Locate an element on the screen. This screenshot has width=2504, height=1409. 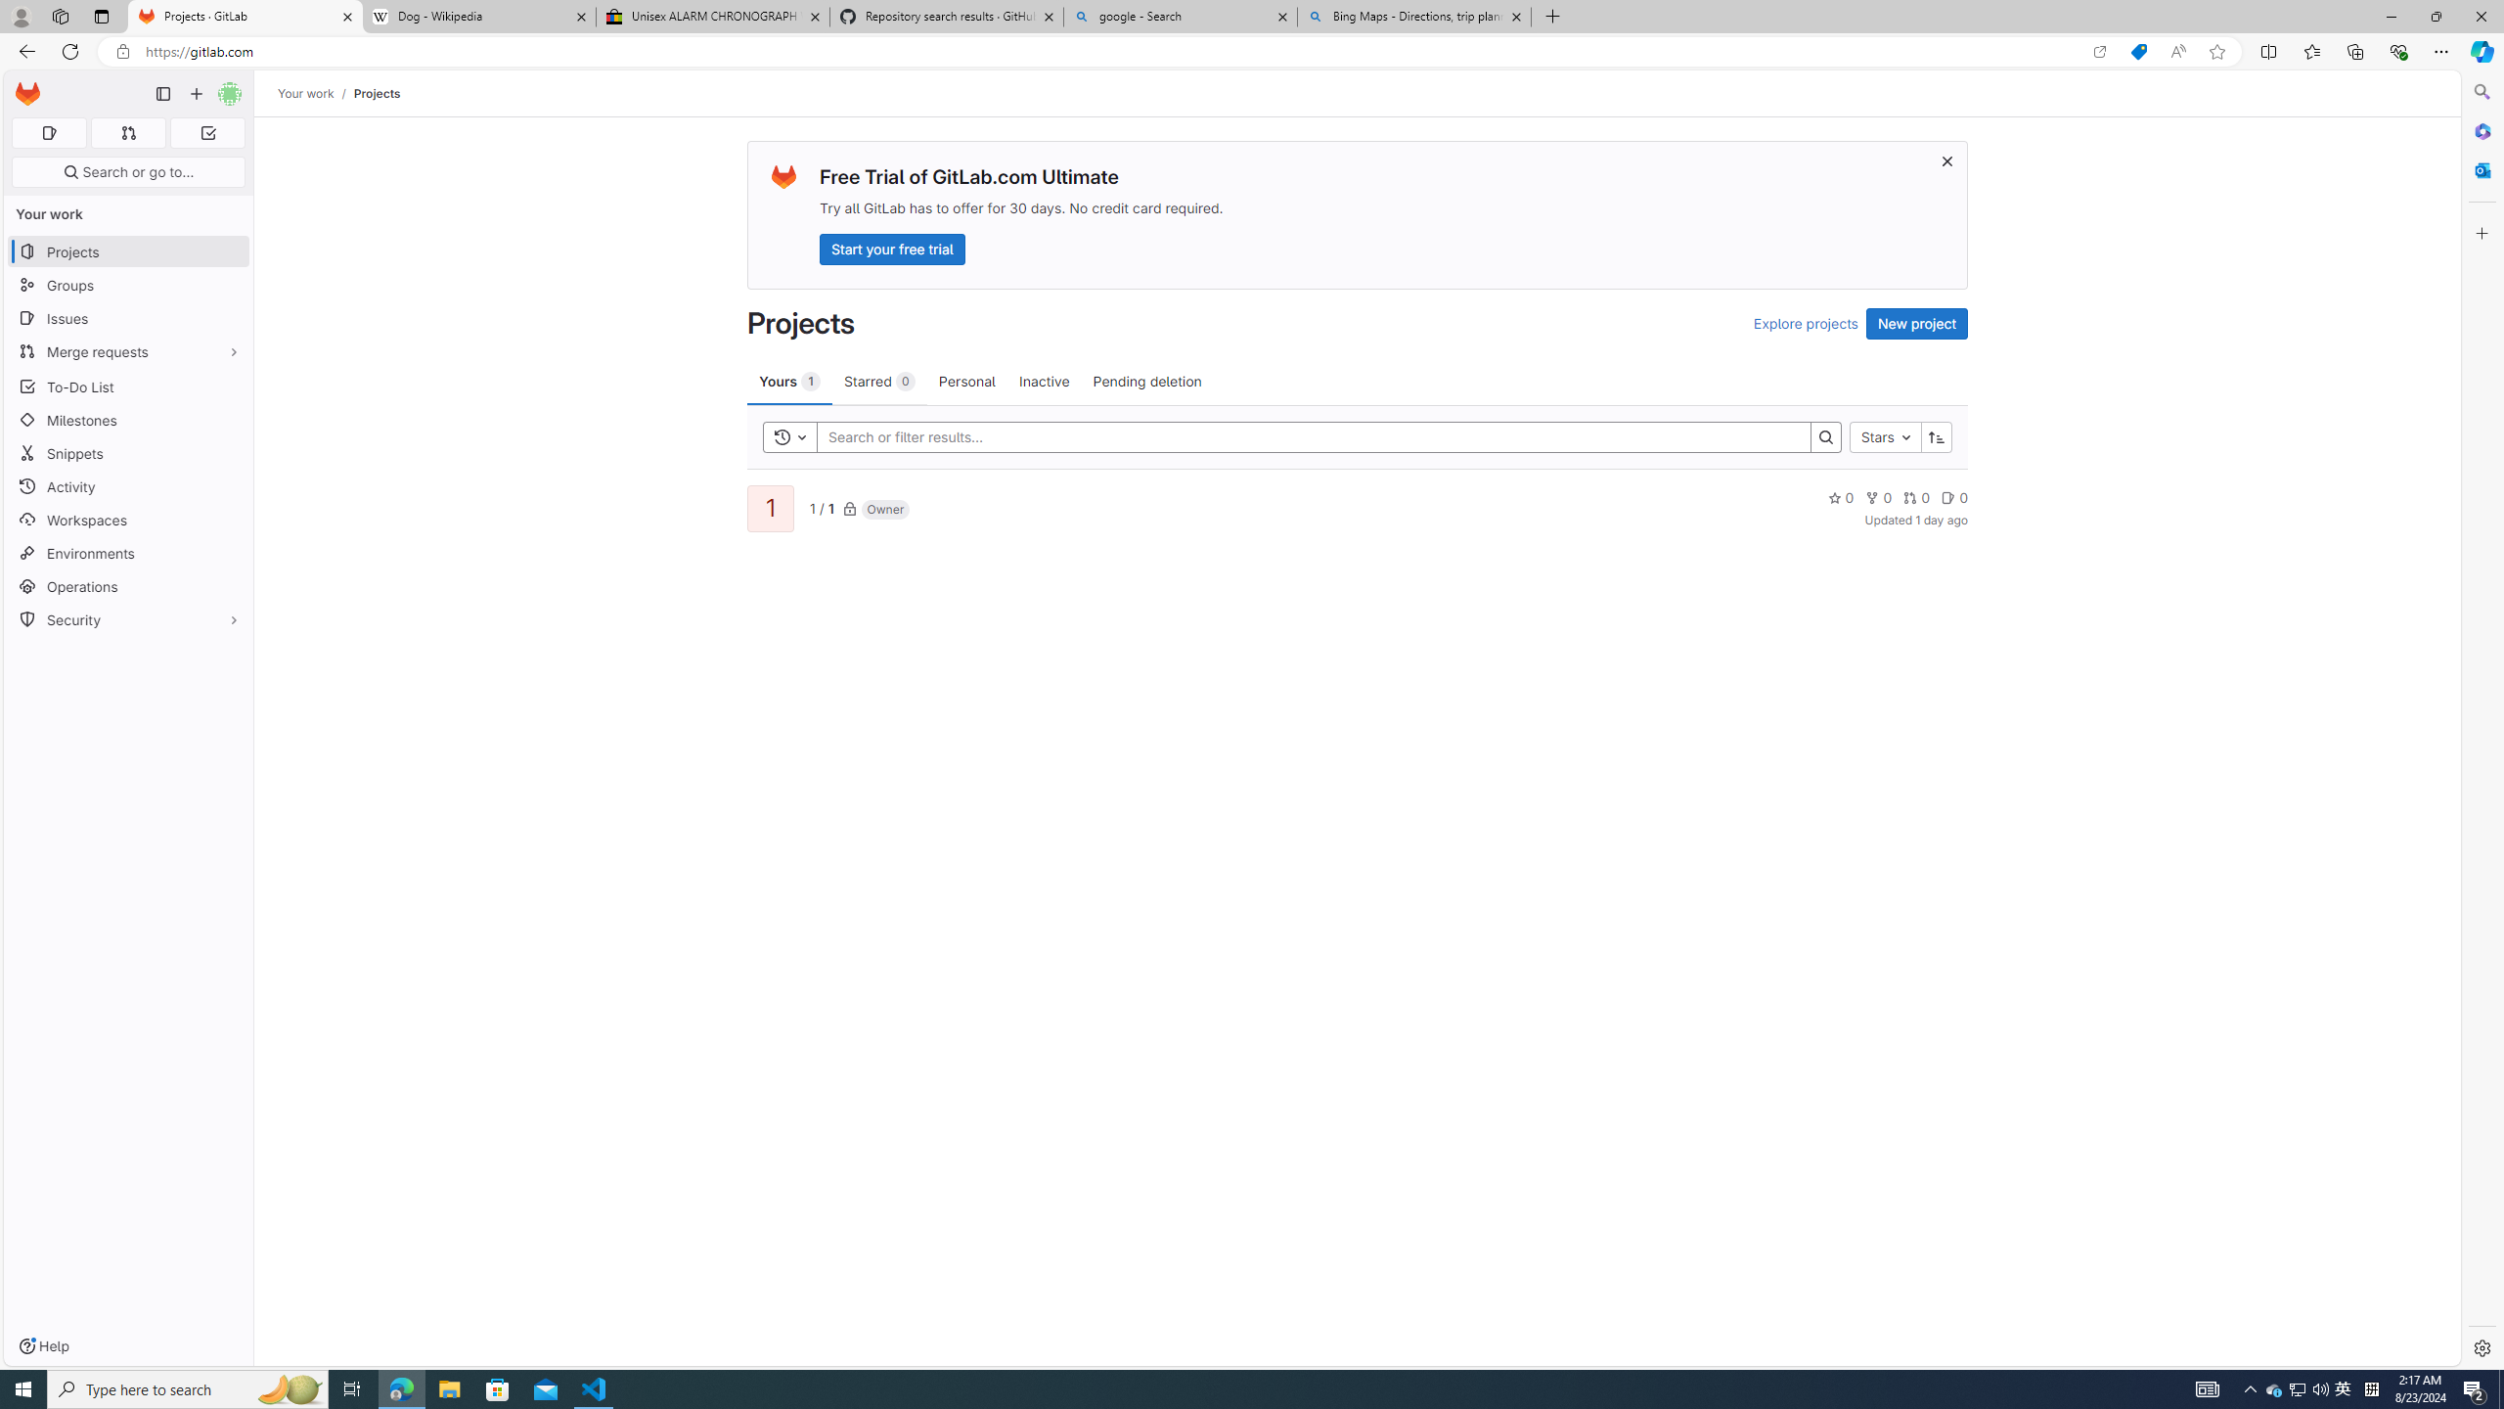
To-Do List is located at coordinates (129, 386).